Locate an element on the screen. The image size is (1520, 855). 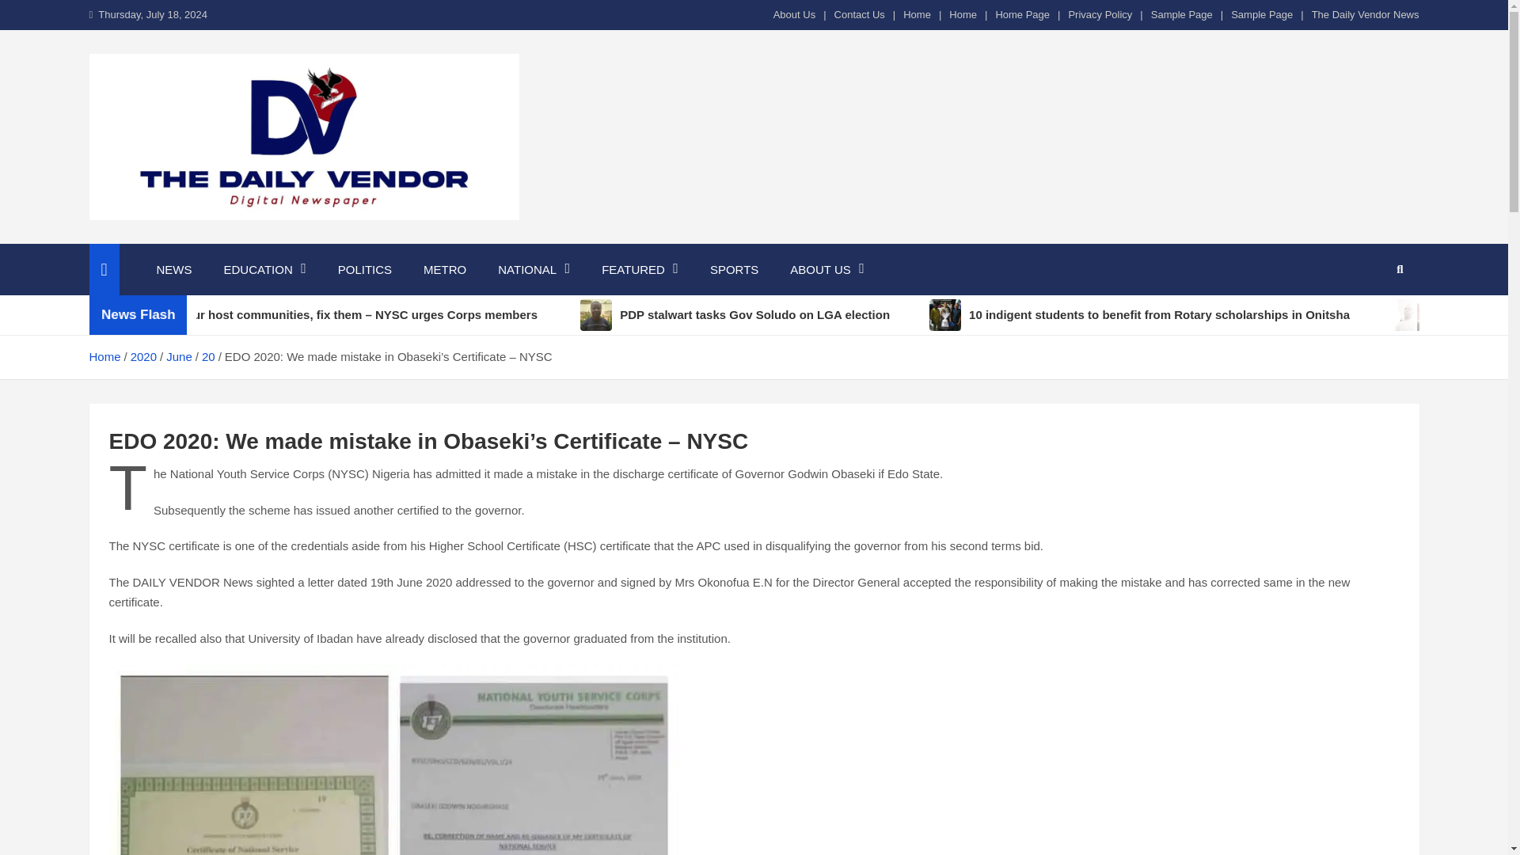
Home is located at coordinates (917, 14).